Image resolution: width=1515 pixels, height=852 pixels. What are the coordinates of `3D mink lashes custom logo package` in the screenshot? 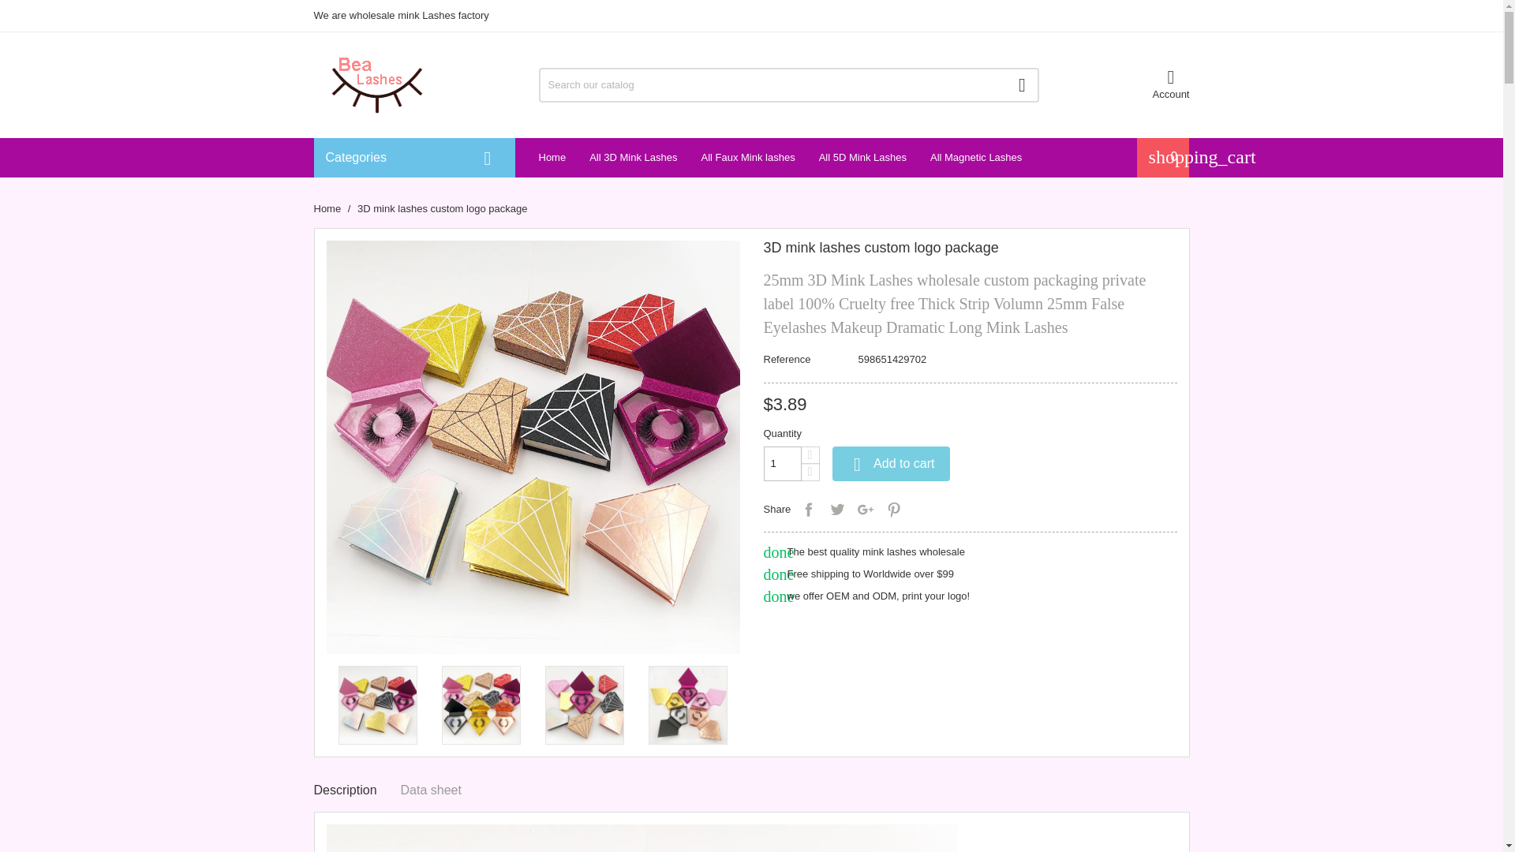 It's located at (442, 207).